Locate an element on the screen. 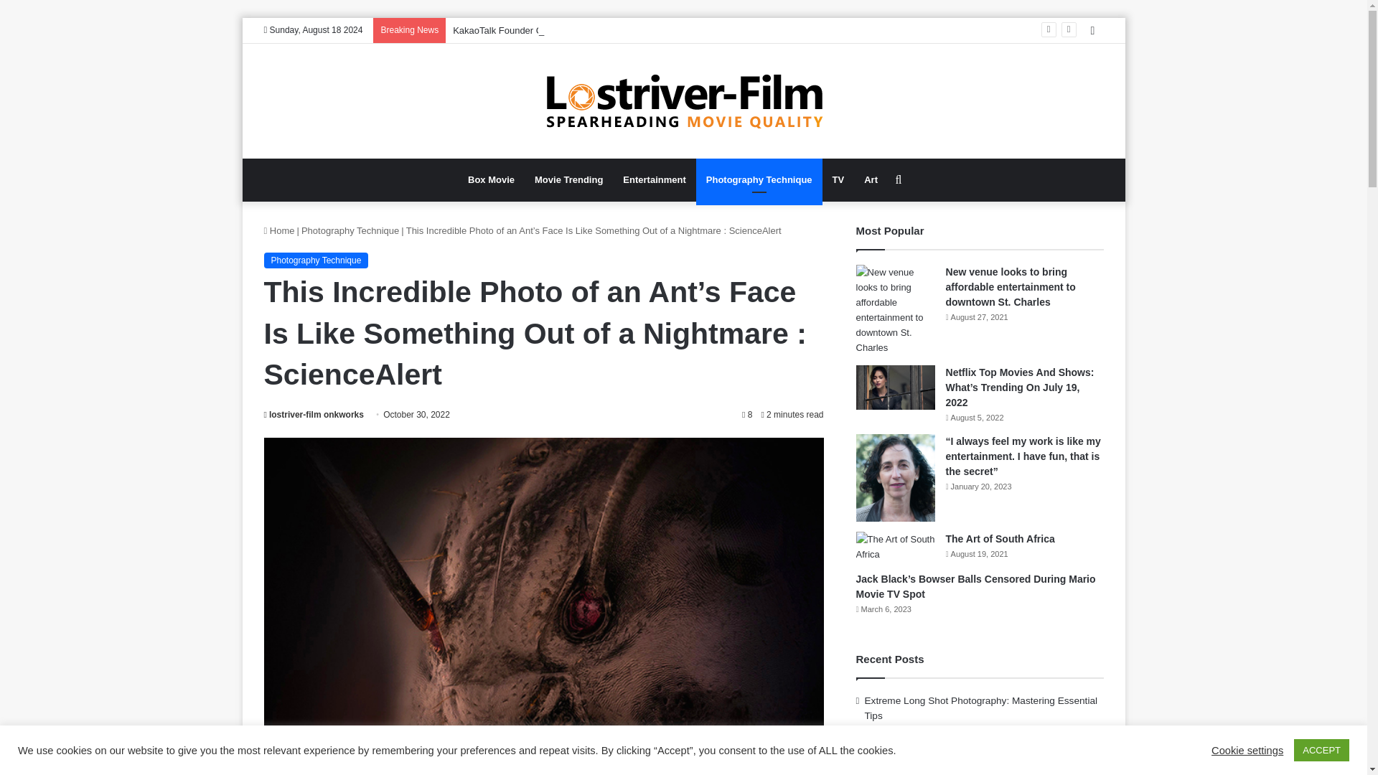 This screenshot has height=775, width=1378. Entertainment is located at coordinates (655, 179).